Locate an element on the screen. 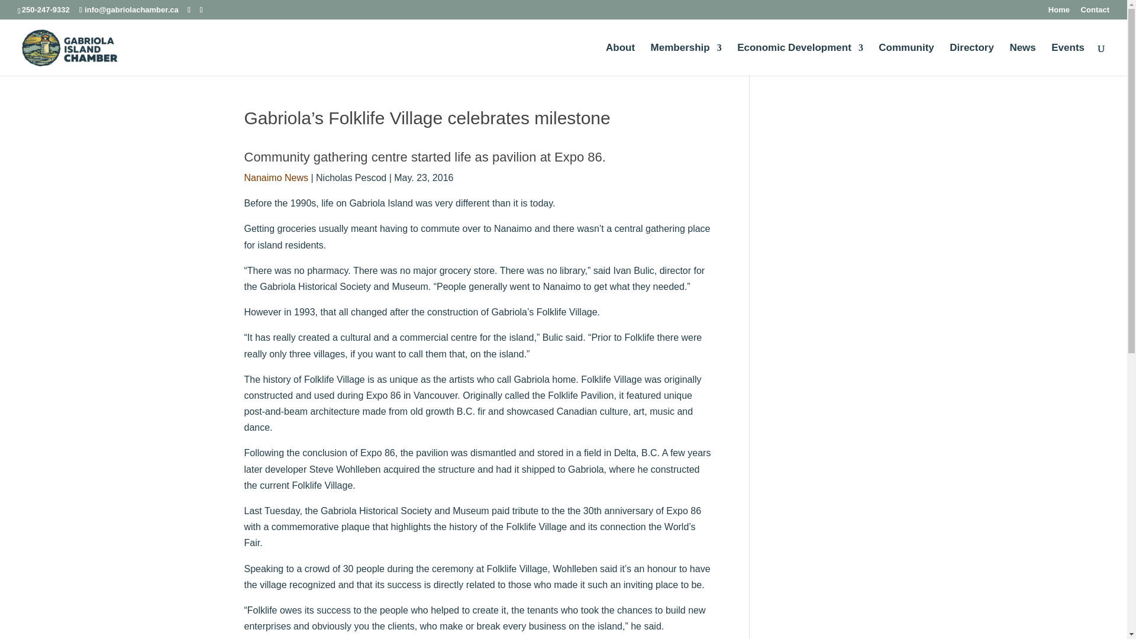 Image resolution: width=1136 pixels, height=639 pixels. Membership is located at coordinates (686, 60).